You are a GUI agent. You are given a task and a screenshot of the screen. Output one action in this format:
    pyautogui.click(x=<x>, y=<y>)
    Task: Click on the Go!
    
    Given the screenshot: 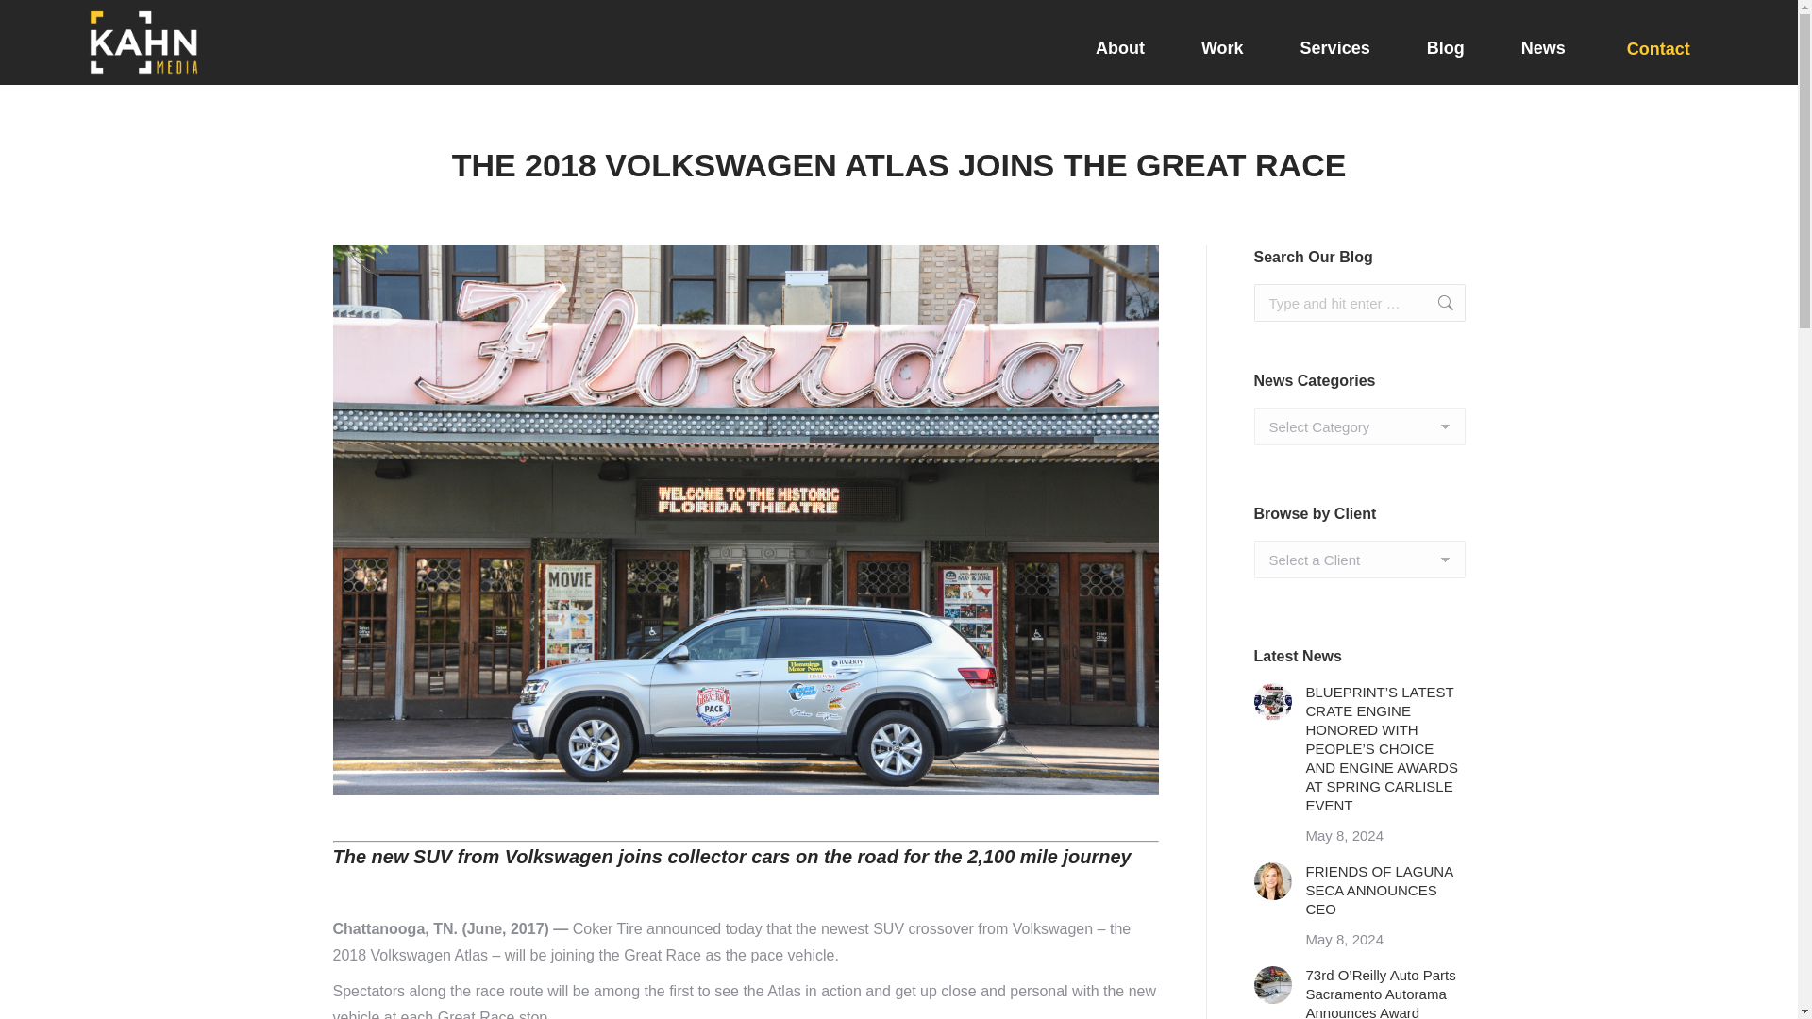 What is the action you would take?
    pyautogui.click(x=1435, y=303)
    